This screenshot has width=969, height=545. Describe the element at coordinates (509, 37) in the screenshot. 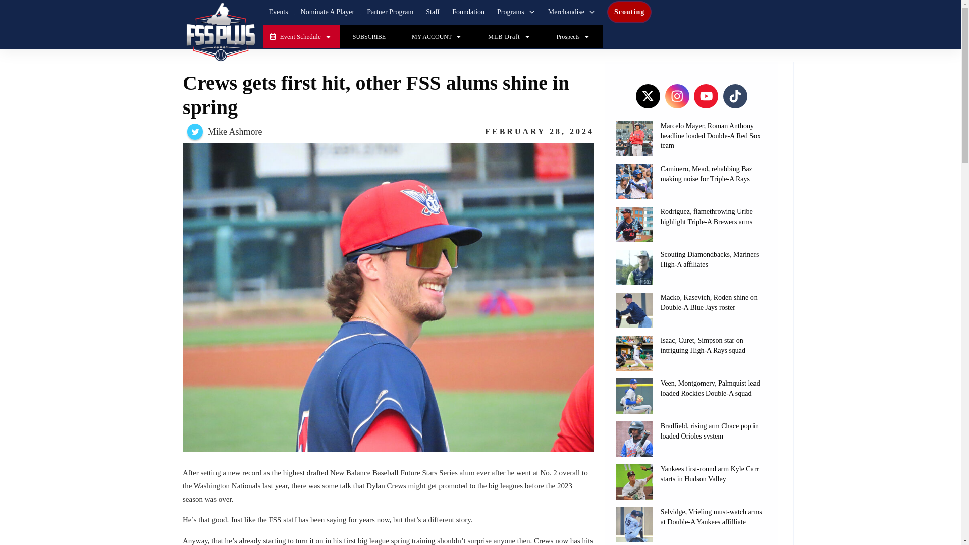

I see `MLB Draft` at that location.